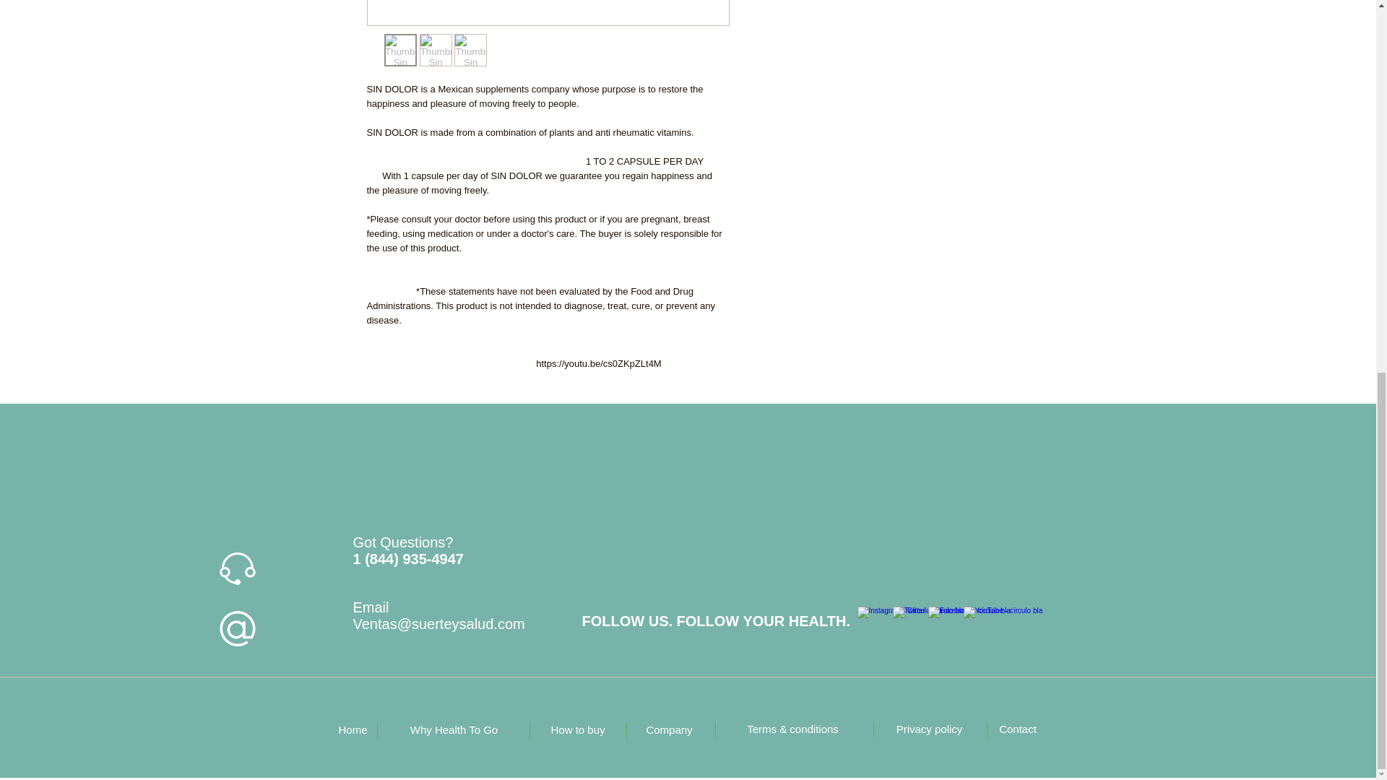  I want to click on Why Health To Go, so click(454, 729).